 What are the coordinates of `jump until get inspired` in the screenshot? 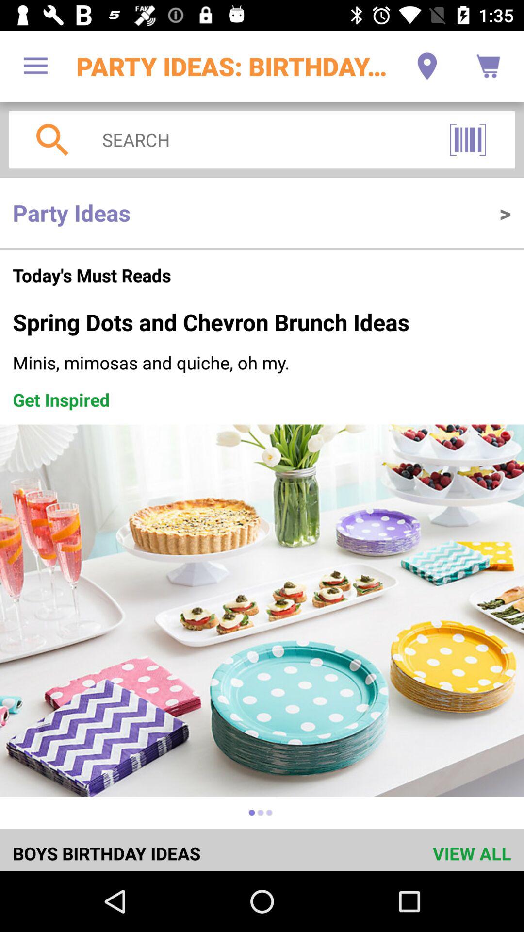 It's located at (61, 399).